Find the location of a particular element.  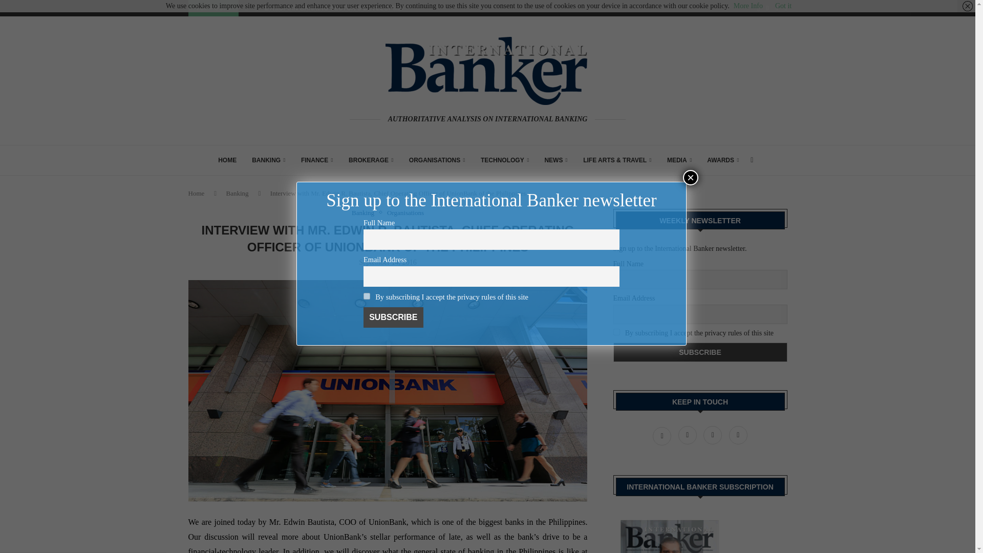

BROKERAGE is located at coordinates (371, 160).